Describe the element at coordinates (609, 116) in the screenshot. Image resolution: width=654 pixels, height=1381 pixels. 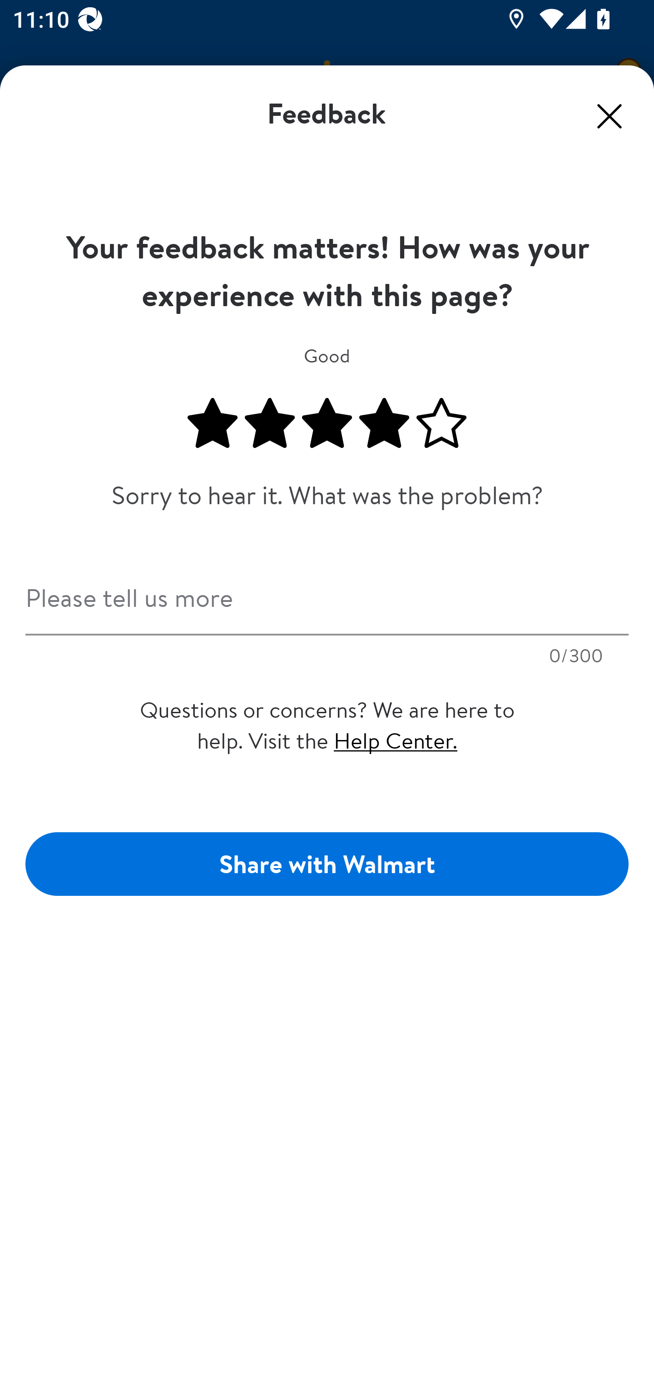
I see `Close` at that location.